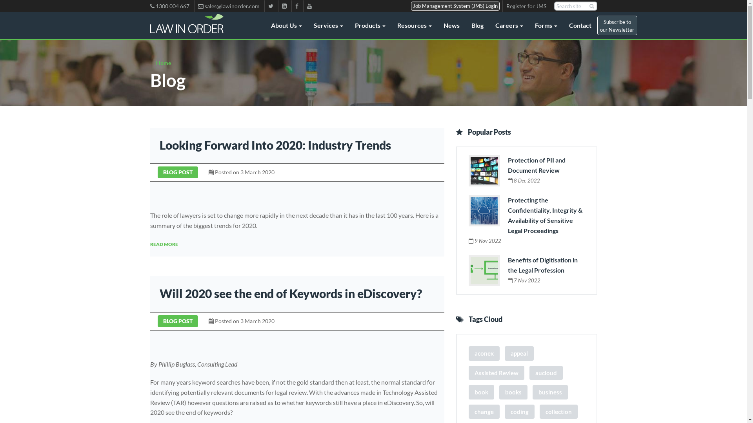  Describe the element at coordinates (415, 25) in the screenshot. I see `Resources` at that location.